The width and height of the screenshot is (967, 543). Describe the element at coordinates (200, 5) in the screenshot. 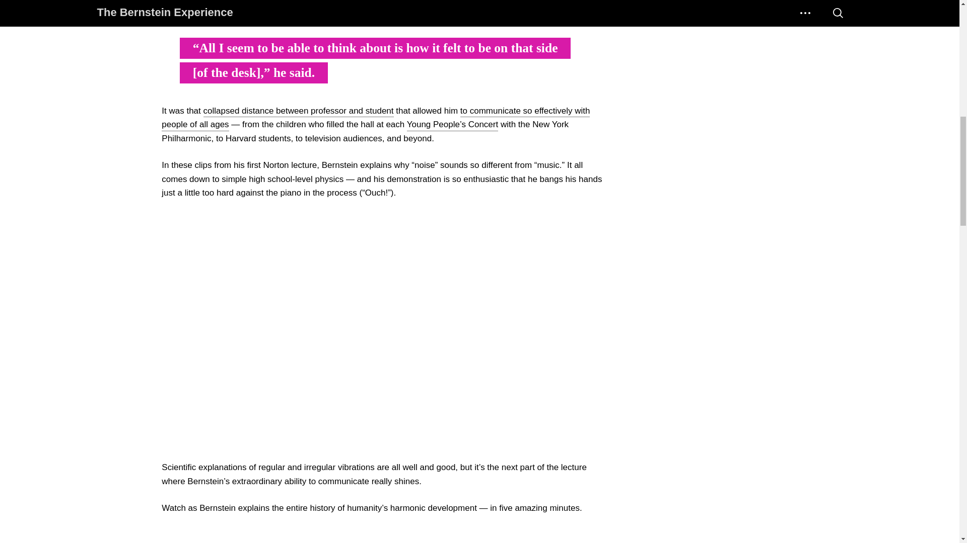

I see `series of six lectures` at that location.